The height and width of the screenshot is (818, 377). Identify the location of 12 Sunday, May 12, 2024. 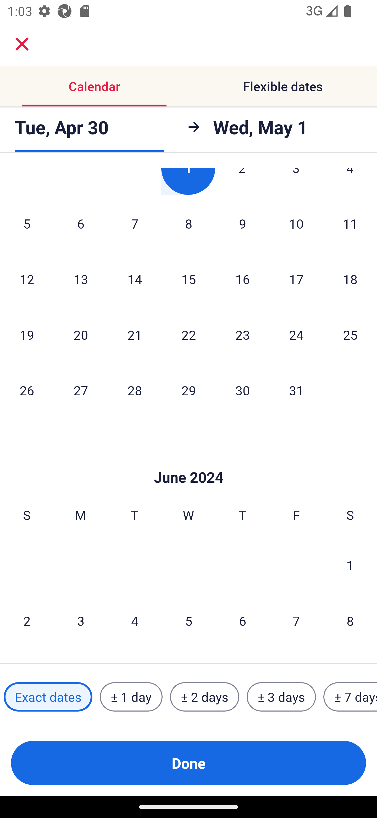
(27, 279).